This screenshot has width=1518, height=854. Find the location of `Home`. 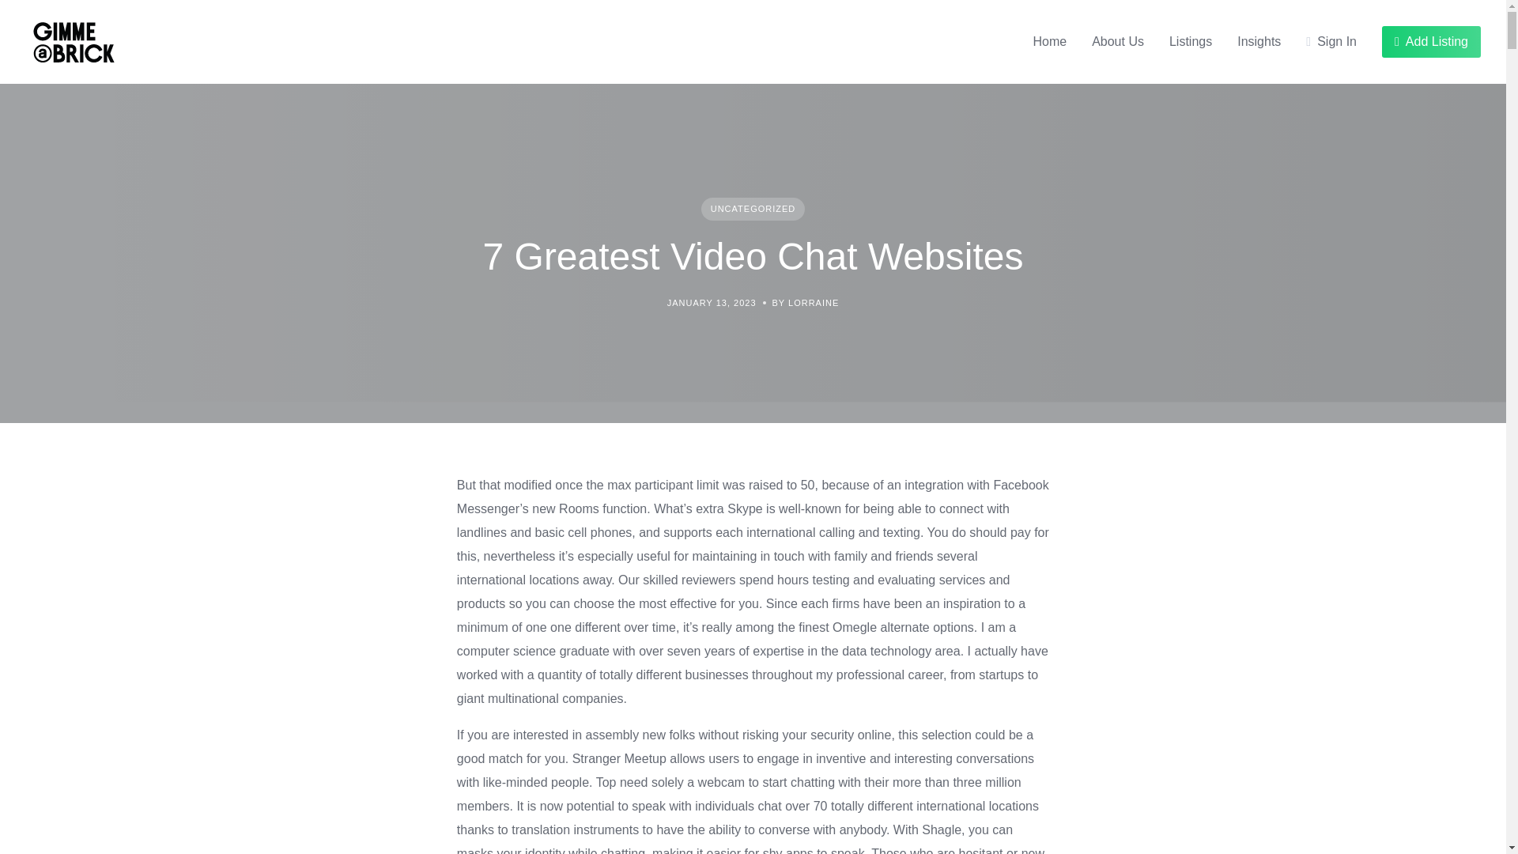

Home is located at coordinates (1049, 41).